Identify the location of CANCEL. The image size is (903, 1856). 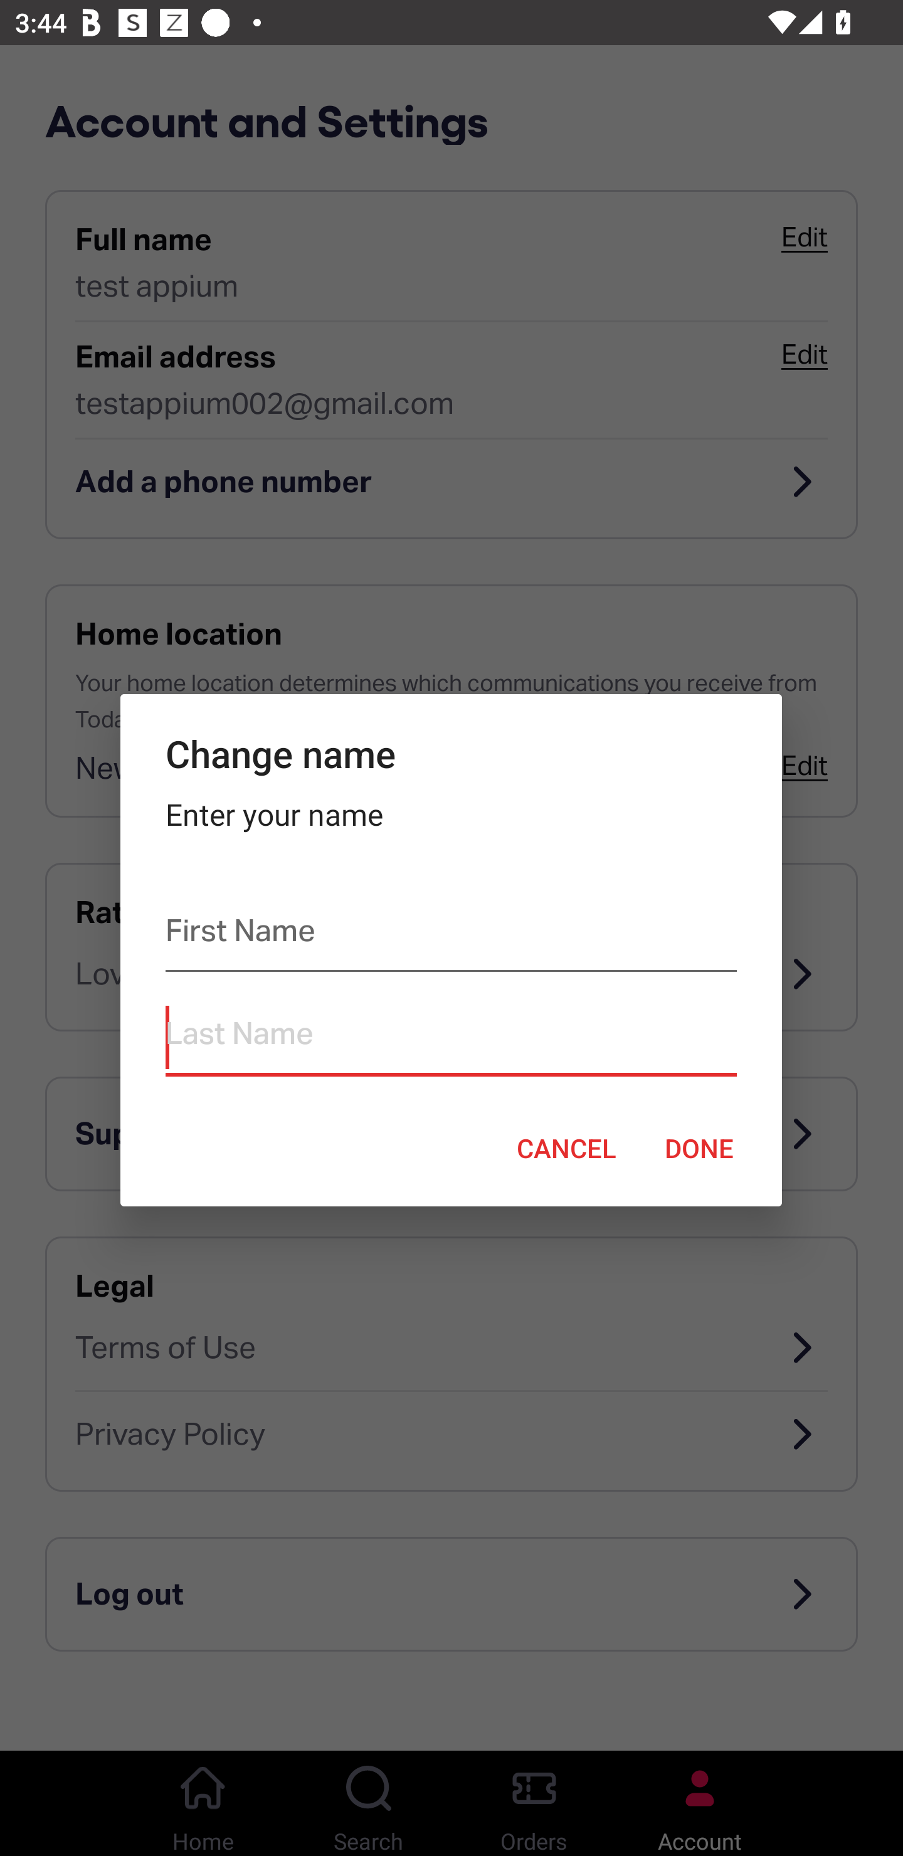
(566, 1147).